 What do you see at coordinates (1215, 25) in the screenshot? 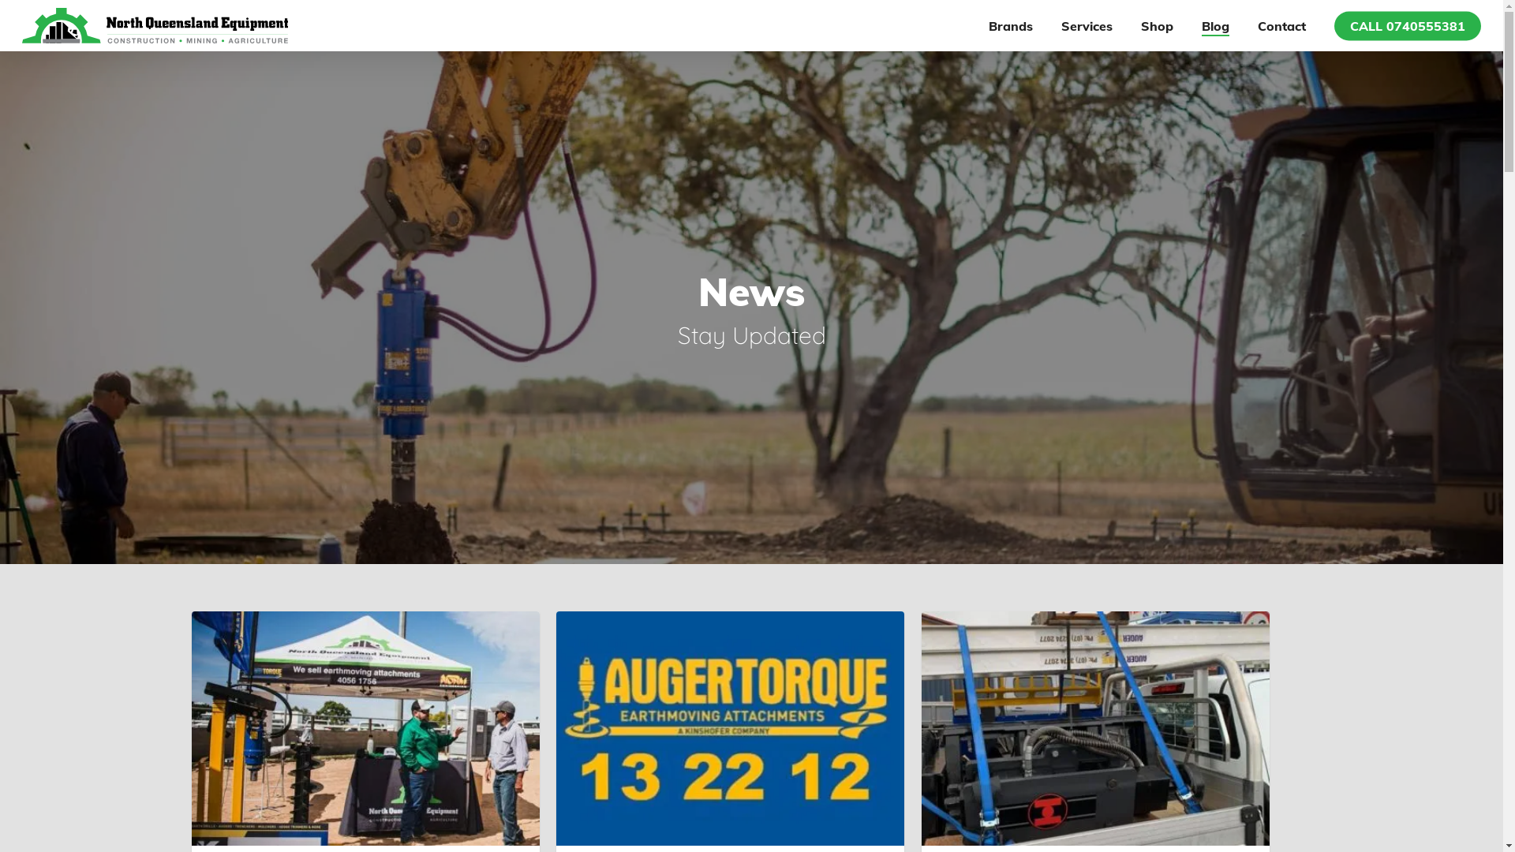
I see `Blog` at bounding box center [1215, 25].